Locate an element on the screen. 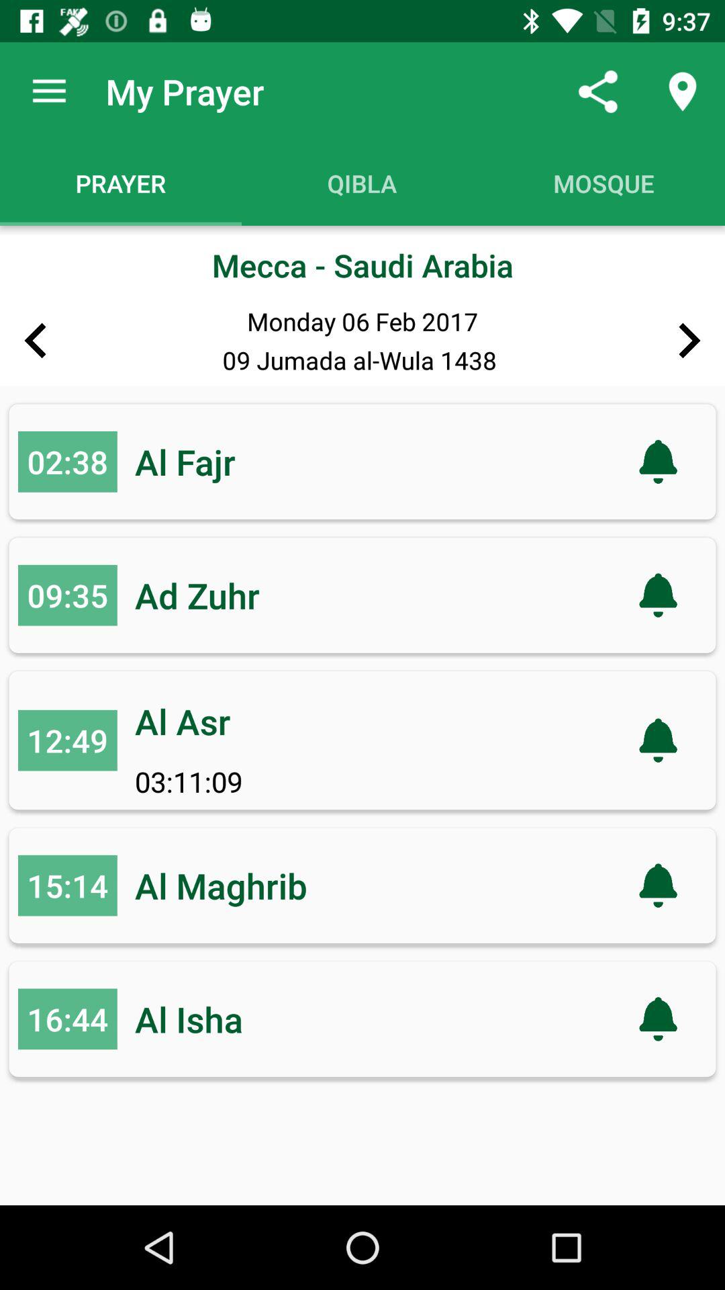 The height and width of the screenshot is (1290, 725). select the right arrow above the bell symbol is located at coordinates (690, 341).